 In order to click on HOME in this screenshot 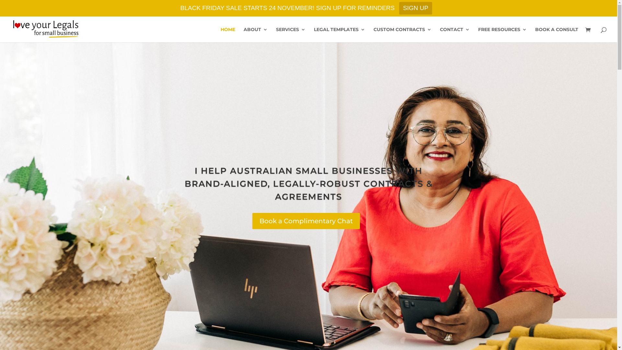, I will do `click(228, 35)`.